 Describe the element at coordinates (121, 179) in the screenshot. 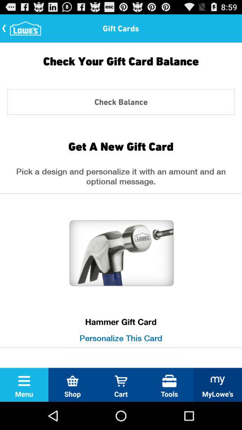

I see `turn on pick a design icon` at that location.